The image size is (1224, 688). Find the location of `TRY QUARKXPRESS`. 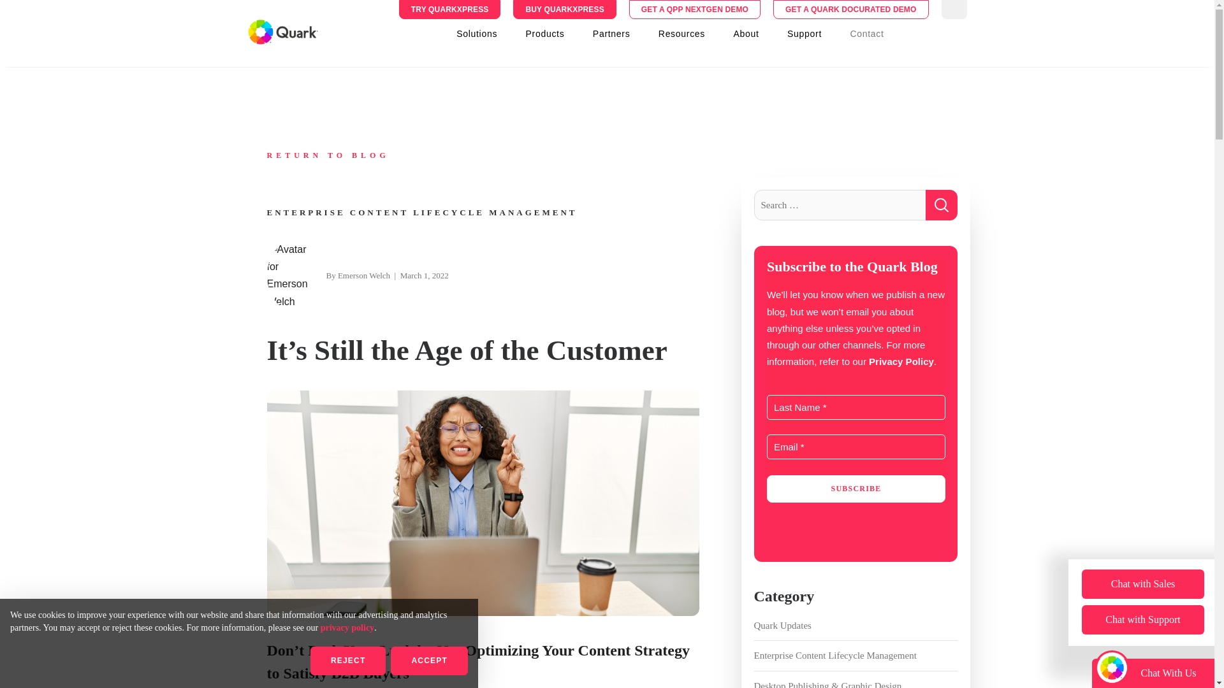

TRY QUARKXPRESS is located at coordinates (449, 10).